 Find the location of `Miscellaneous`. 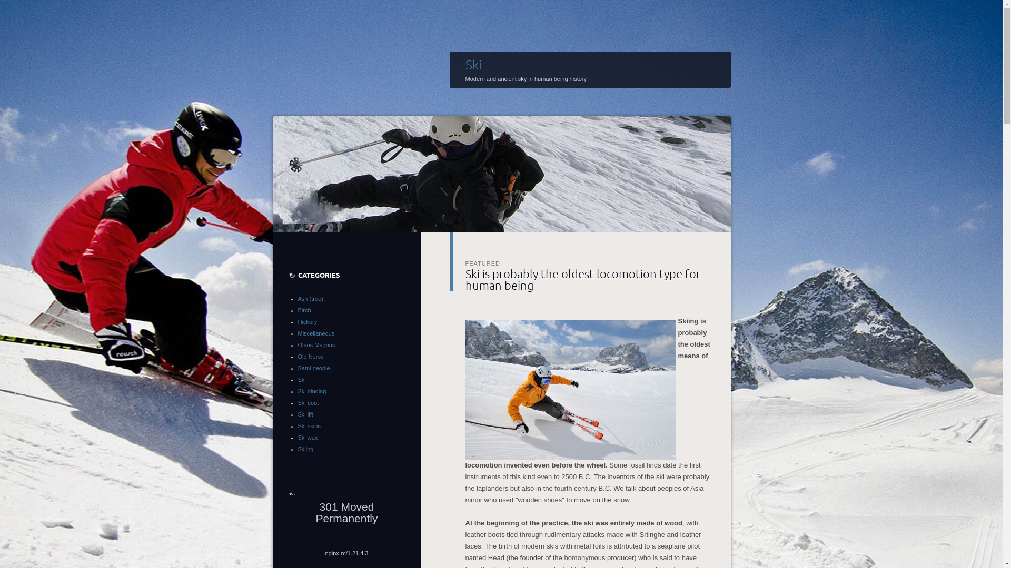

Miscellaneous is located at coordinates (316, 333).